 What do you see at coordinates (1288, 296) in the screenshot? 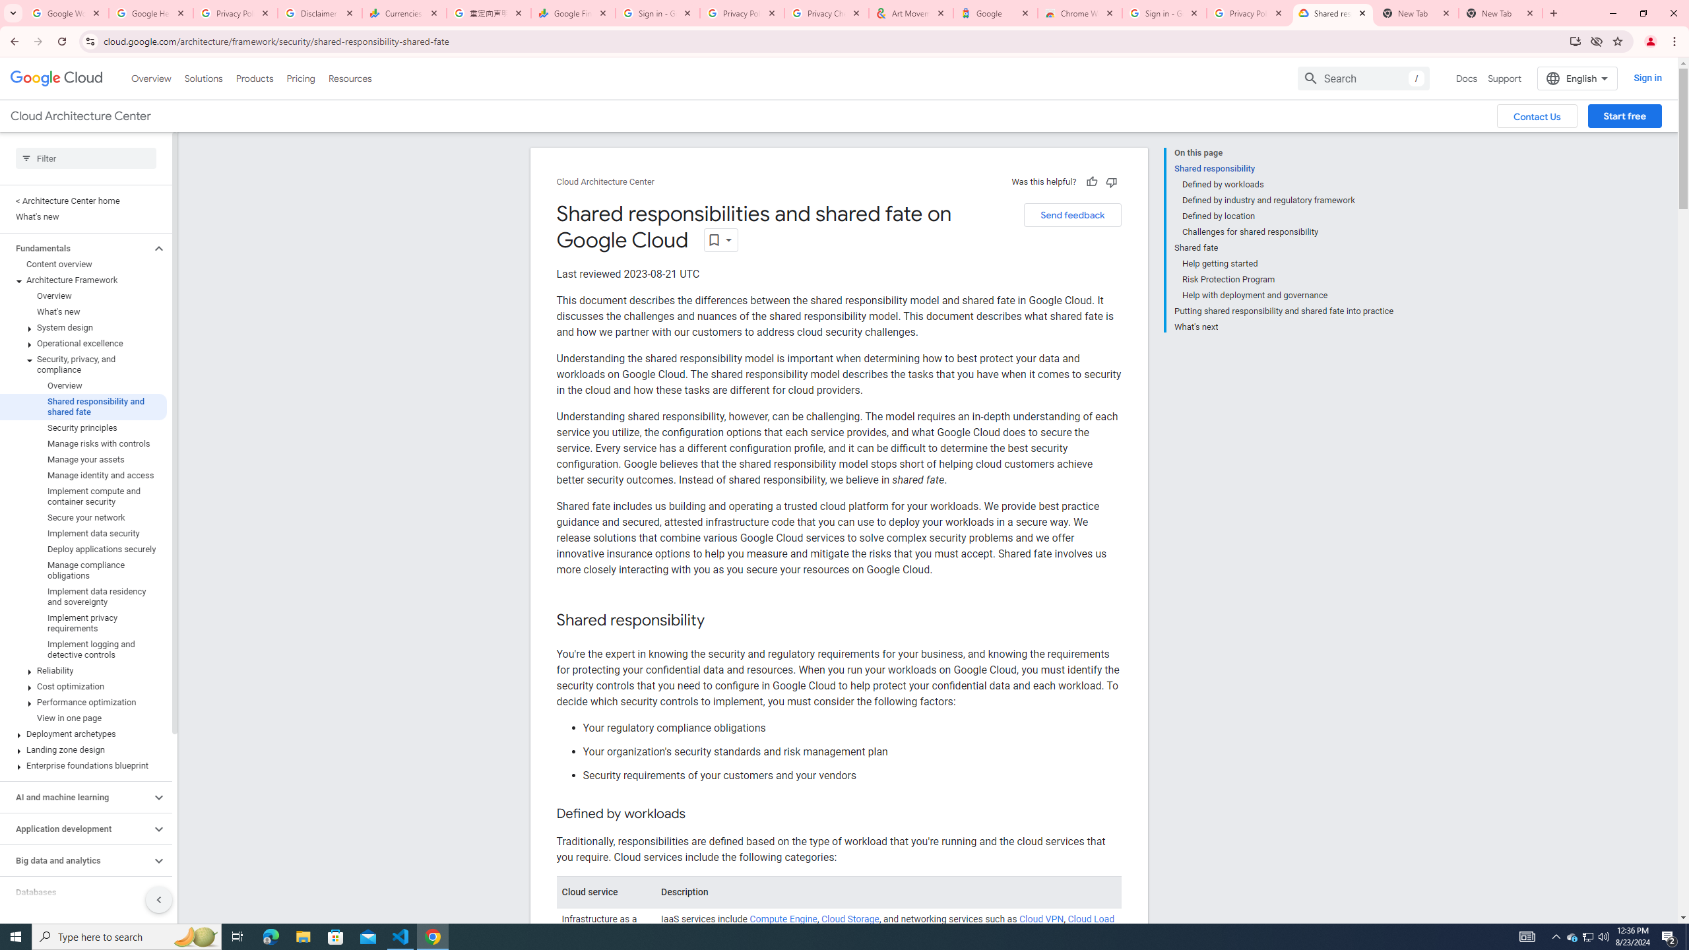
I see `Help with deployment and governance` at bounding box center [1288, 296].